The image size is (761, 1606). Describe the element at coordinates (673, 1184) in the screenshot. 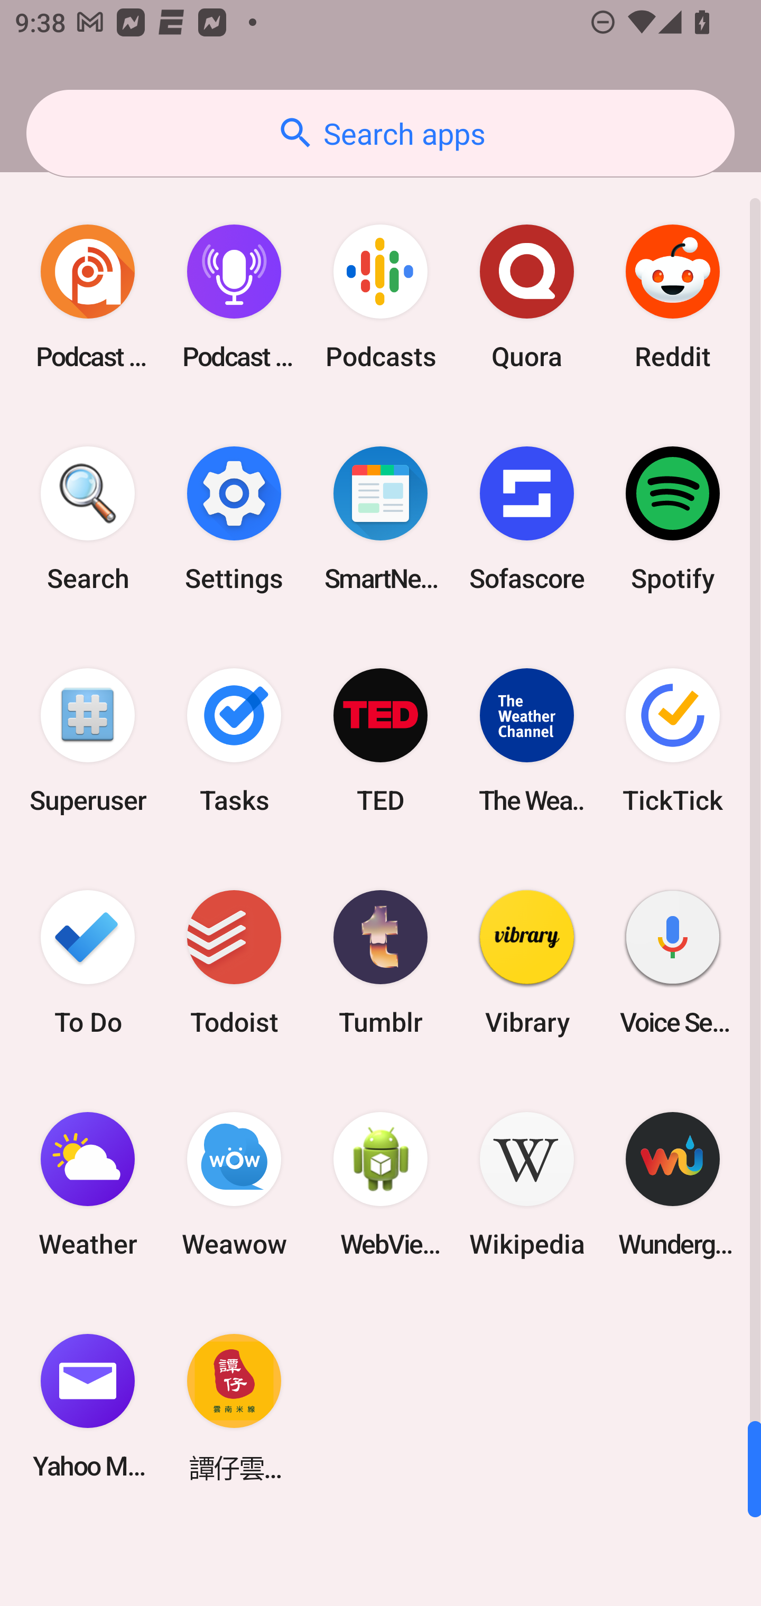

I see `Wunderground` at that location.